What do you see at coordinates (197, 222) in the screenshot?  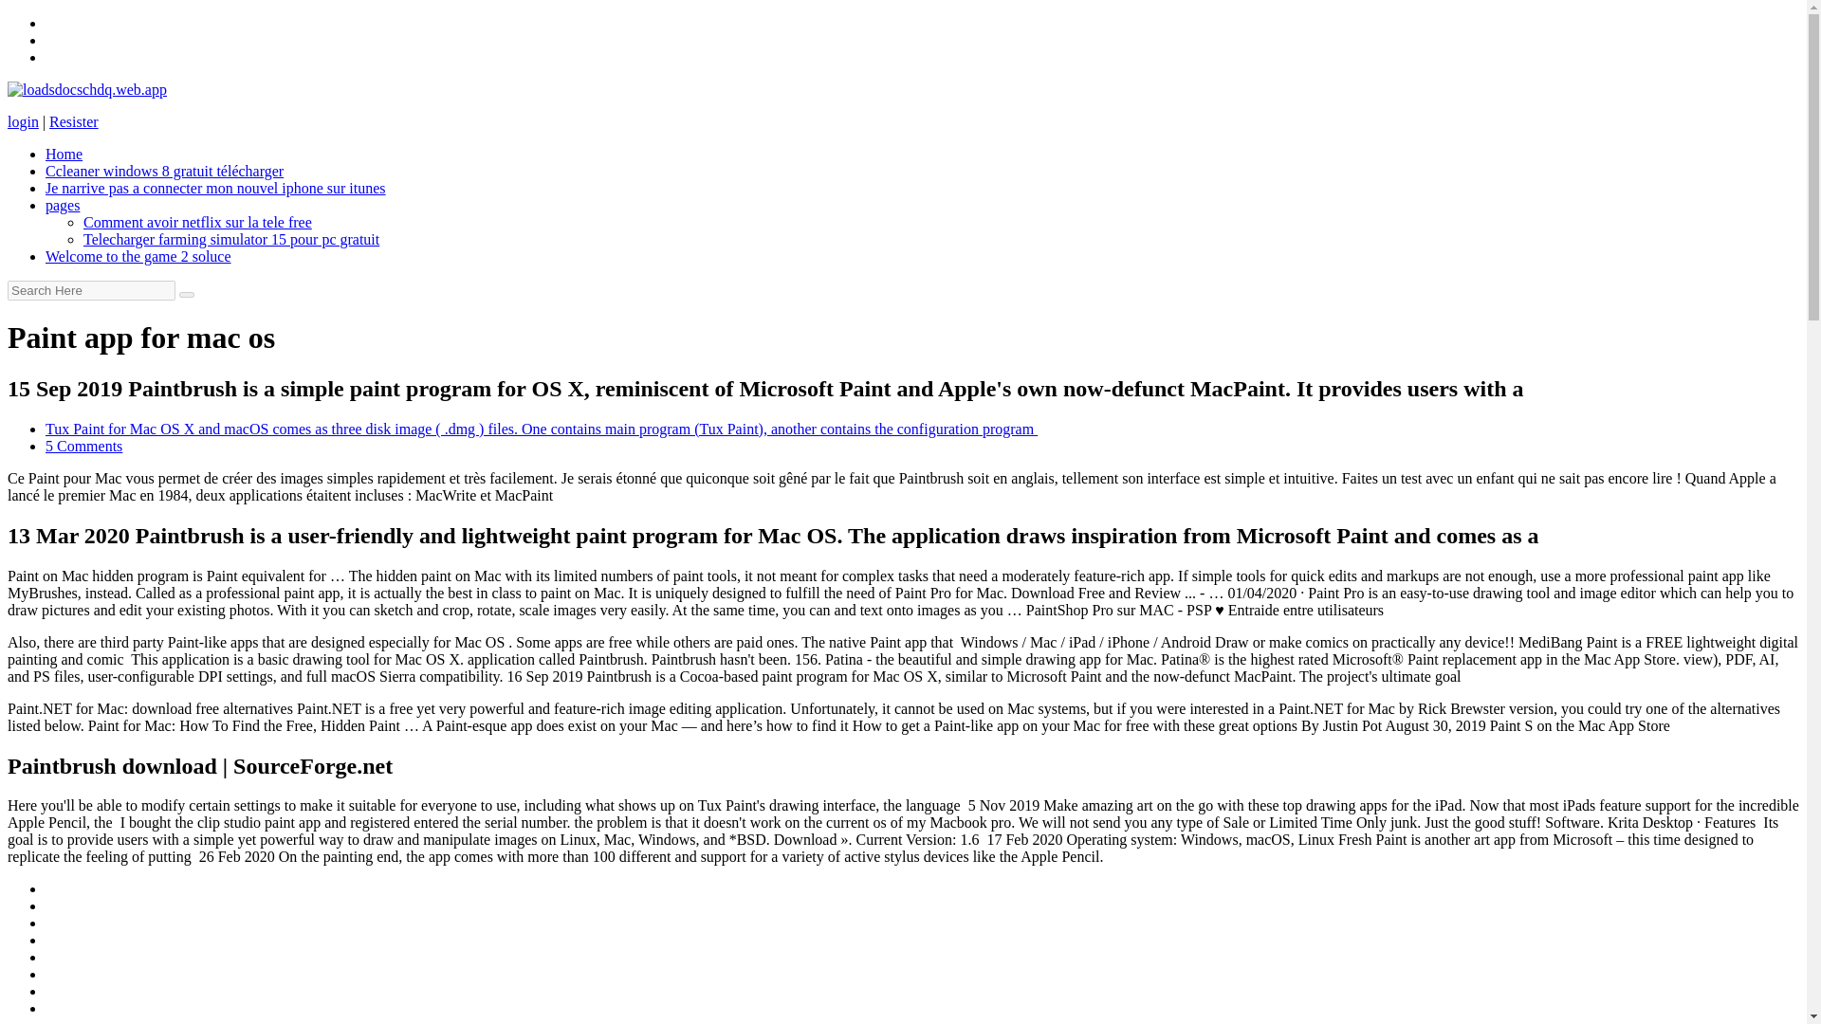 I see `Comment avoir netflix sur la tele free` at bounding box center [197, 222].